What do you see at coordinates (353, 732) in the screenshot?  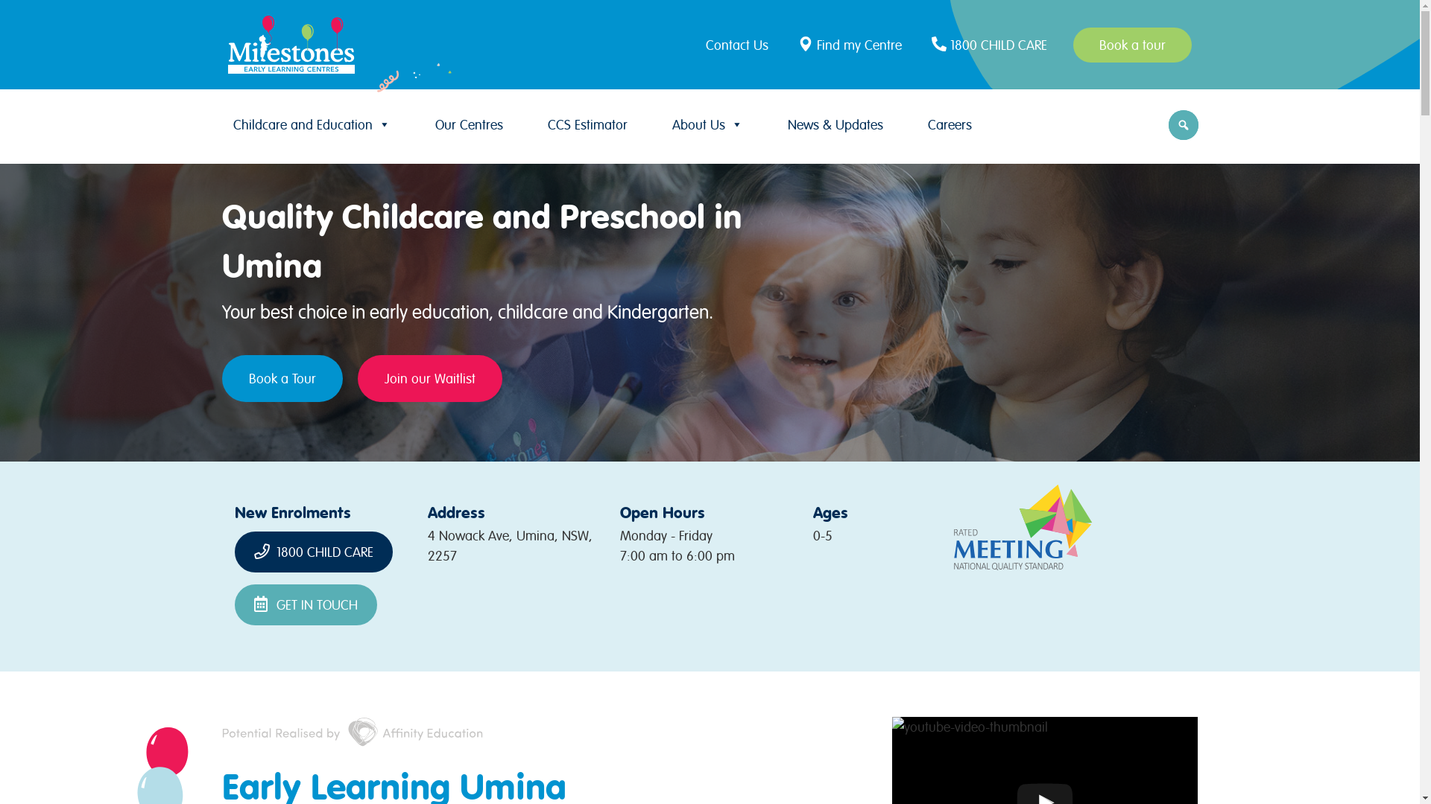 I see `potential-realised-by-affinity-education` at bounding box center [353, 732].